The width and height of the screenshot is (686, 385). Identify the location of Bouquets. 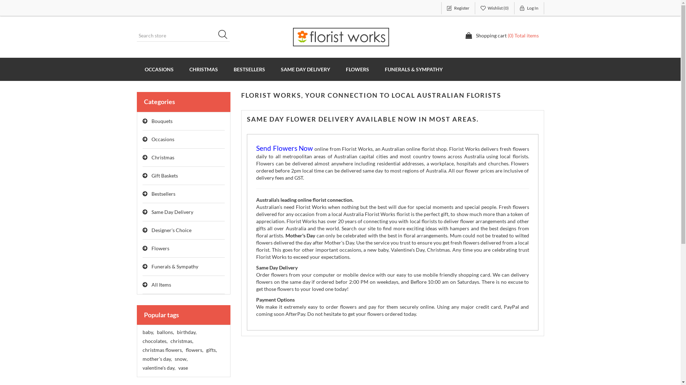
(184, 121).